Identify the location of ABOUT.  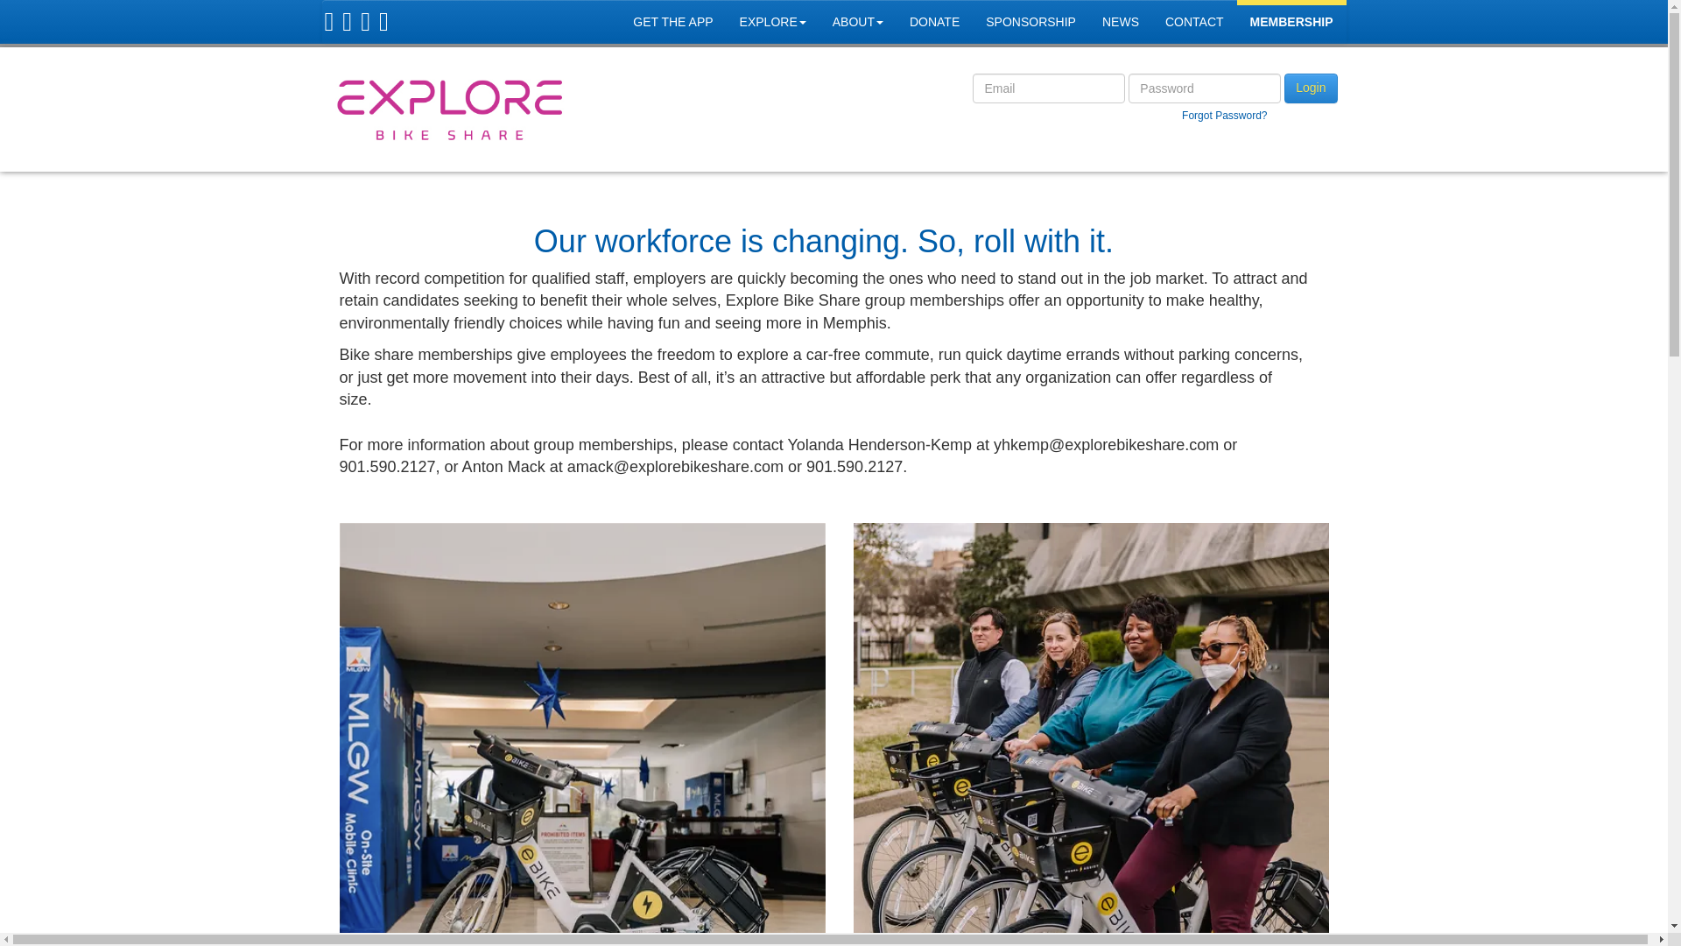
(858, 21).